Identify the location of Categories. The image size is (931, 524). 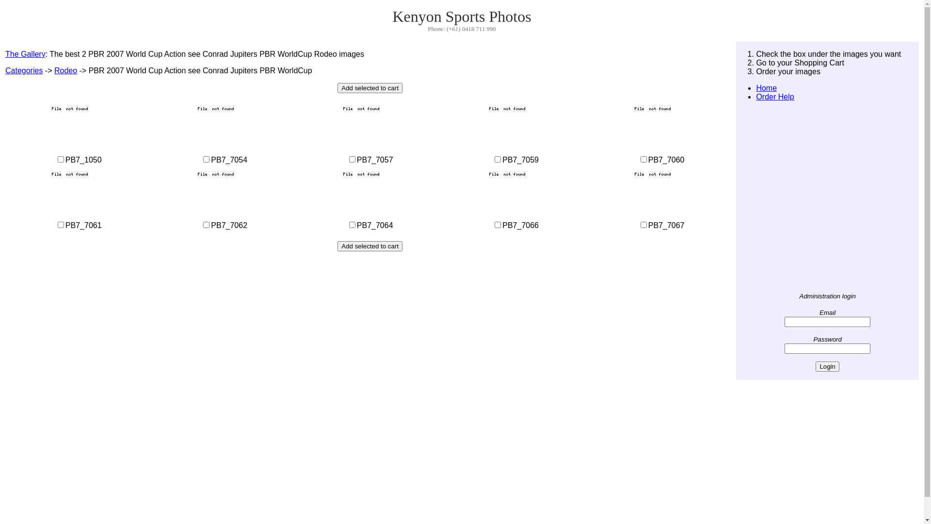
(24, 71).